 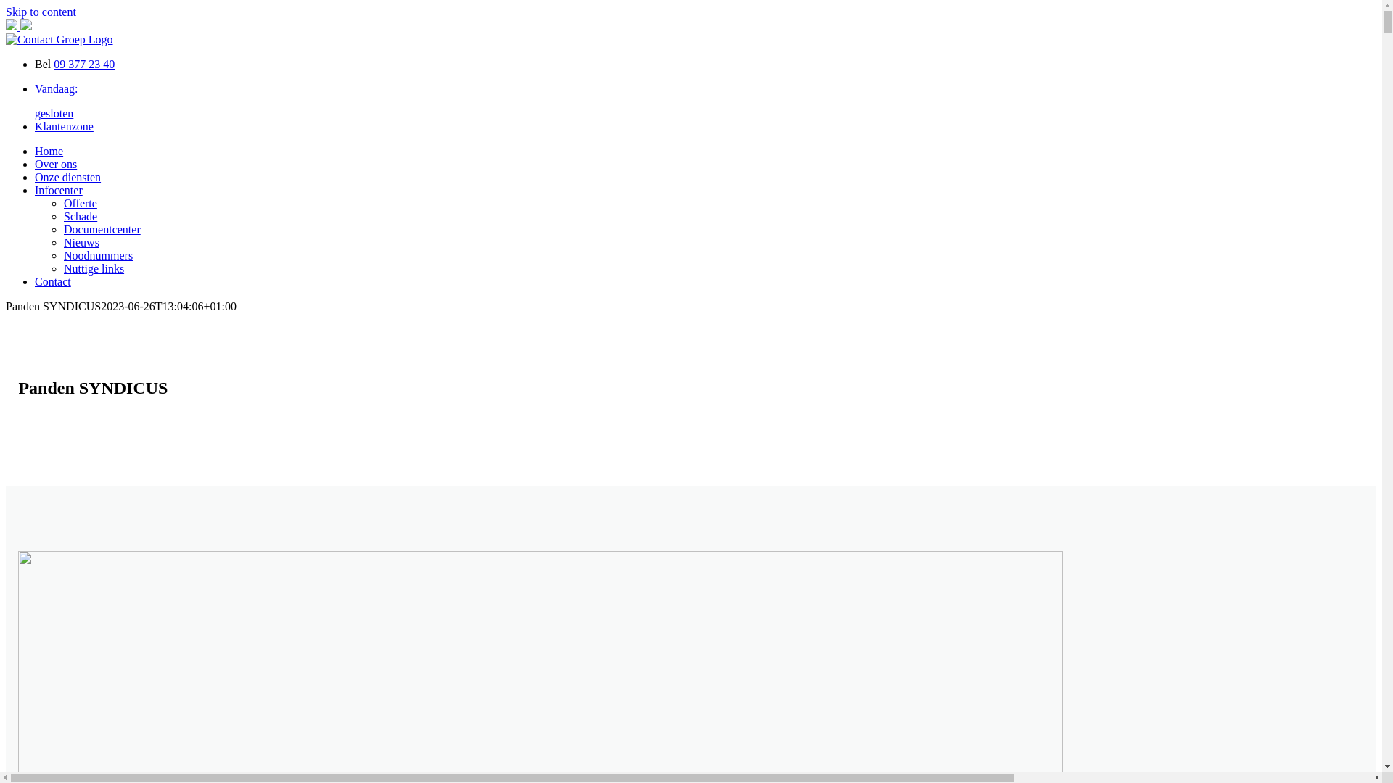 What do you see at coordinates (81, 242) in the screenshot?
I see `Nieuws` at bounding box center [81, 242].